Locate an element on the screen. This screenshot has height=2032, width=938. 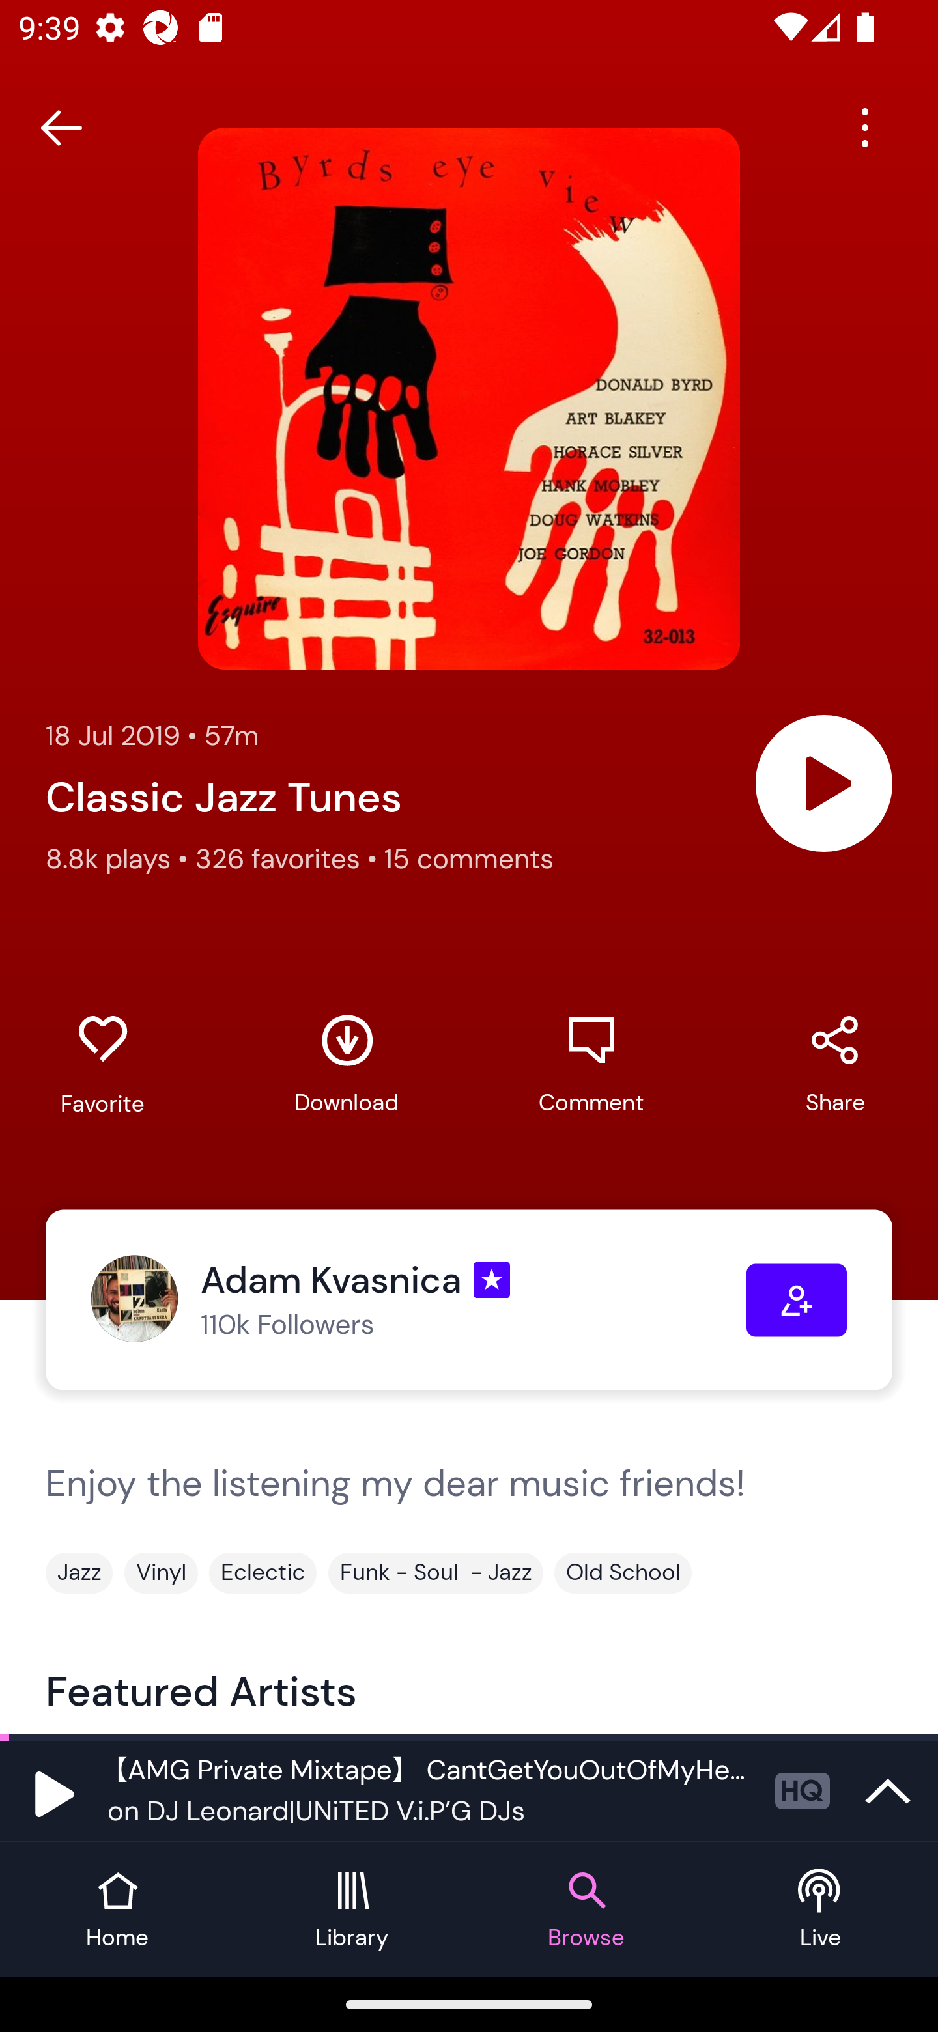
Funk - Soul  - Jazz is located at coordinates (435, 1572).